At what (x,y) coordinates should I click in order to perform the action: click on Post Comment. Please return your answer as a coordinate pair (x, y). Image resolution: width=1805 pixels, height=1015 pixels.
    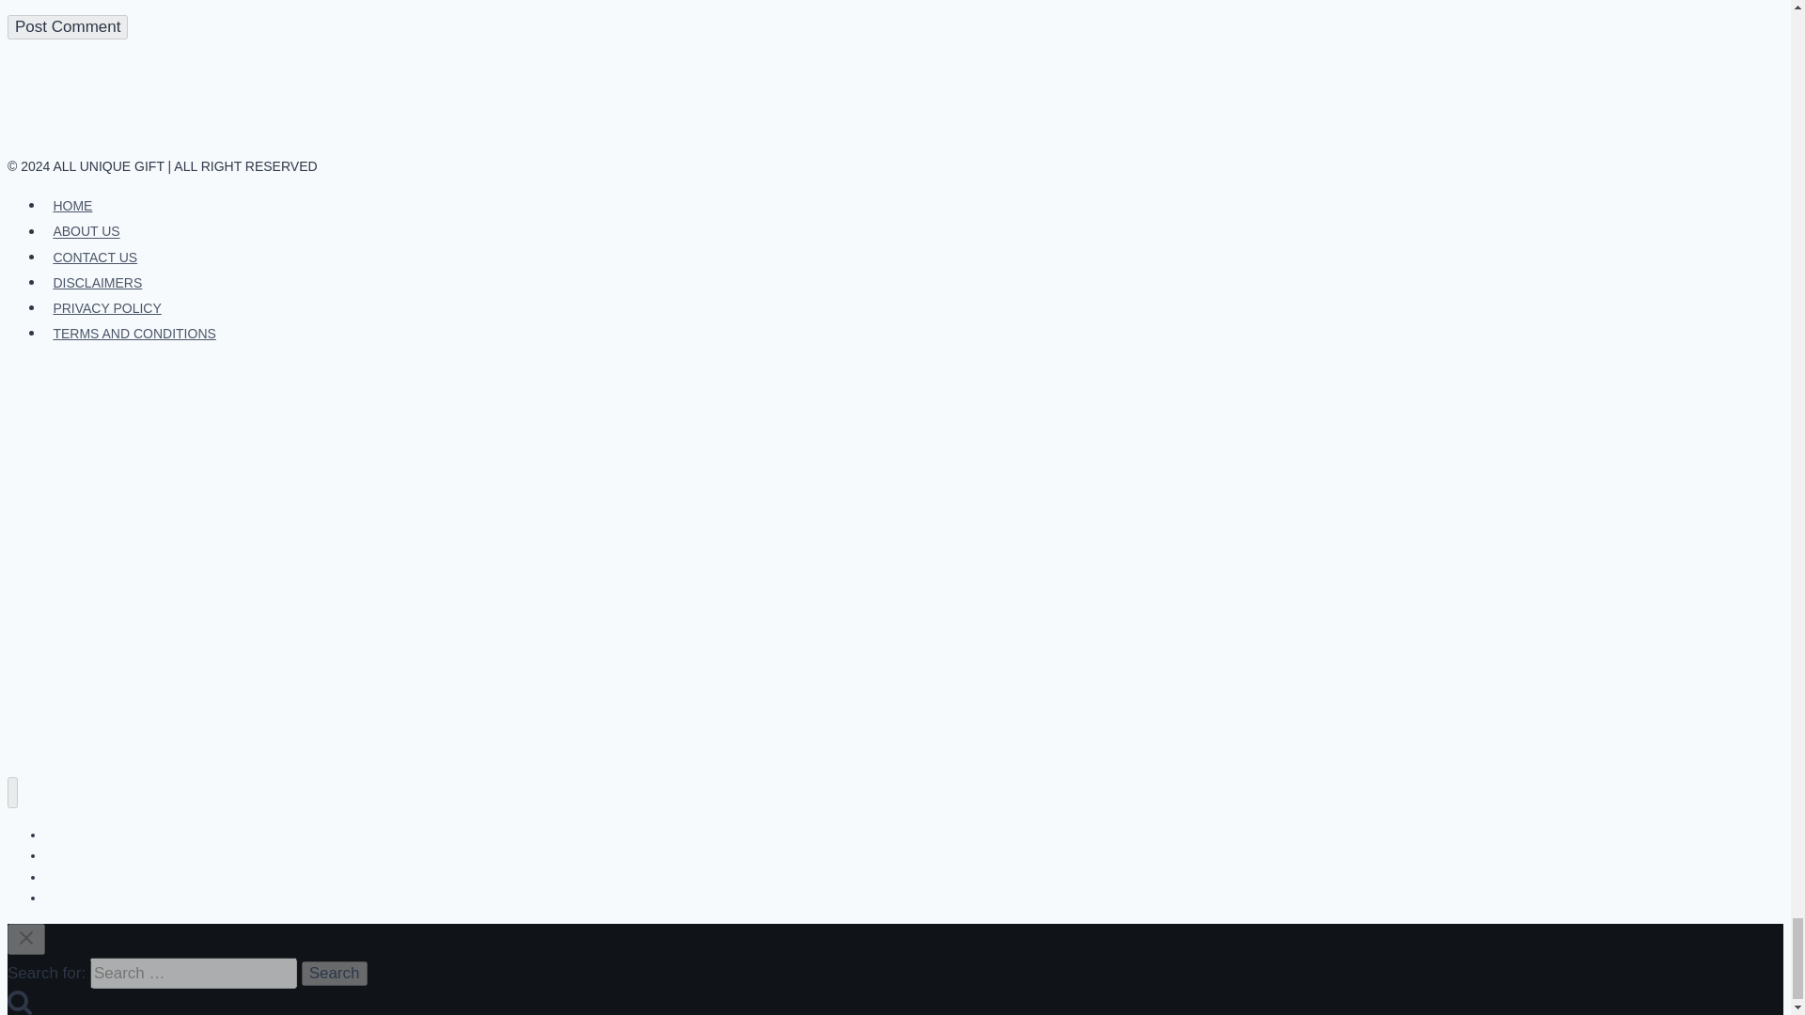
    Looking at the image, I should click on (68, 27).